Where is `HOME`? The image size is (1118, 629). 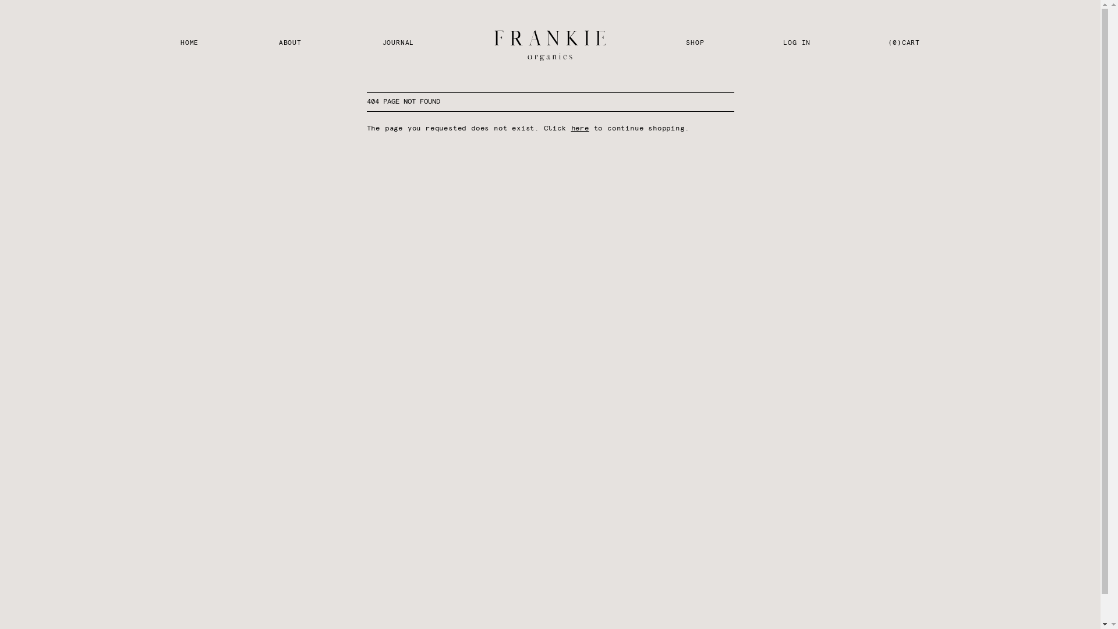
HOME is located at coordinates (190, 45).